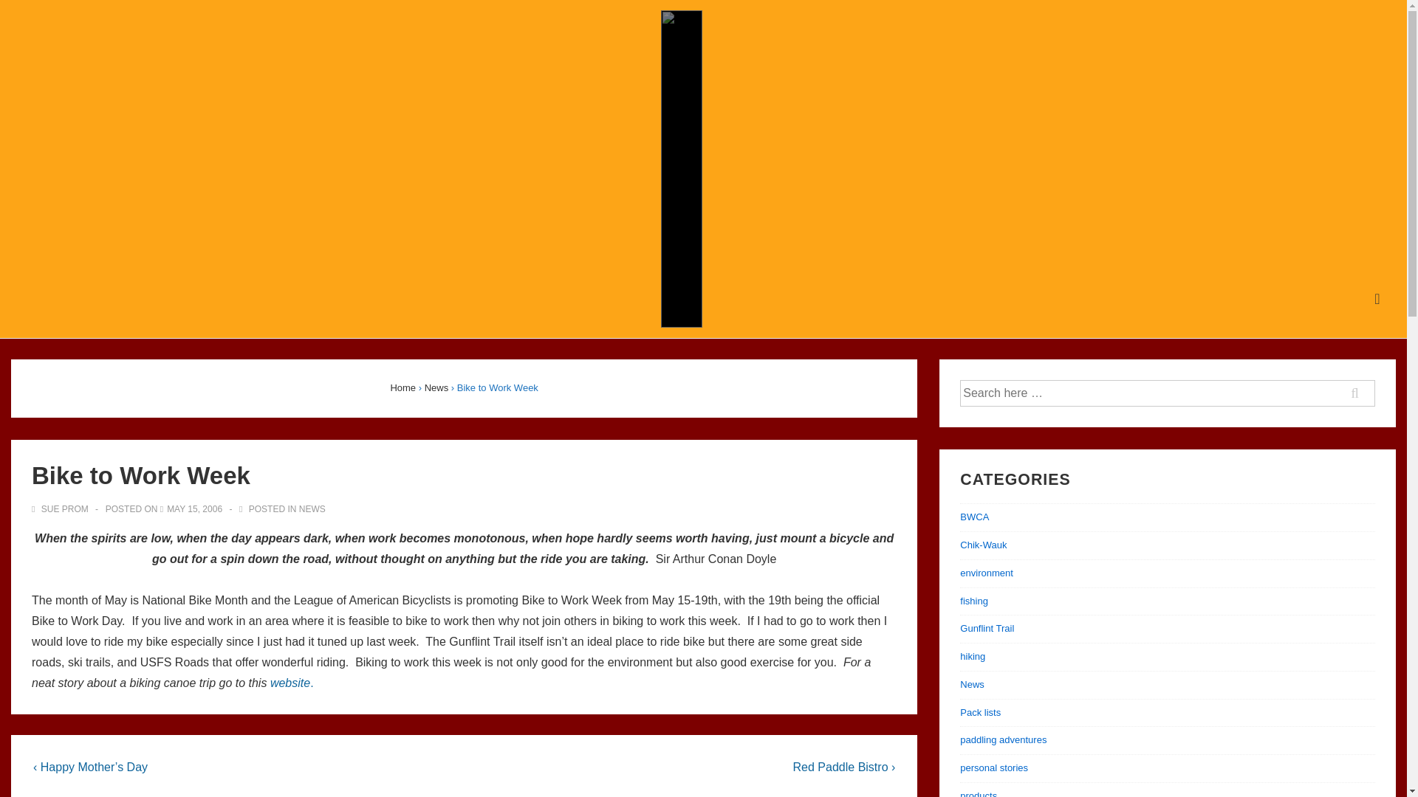  I want to click on paddling adventures, so click(1003, 739).